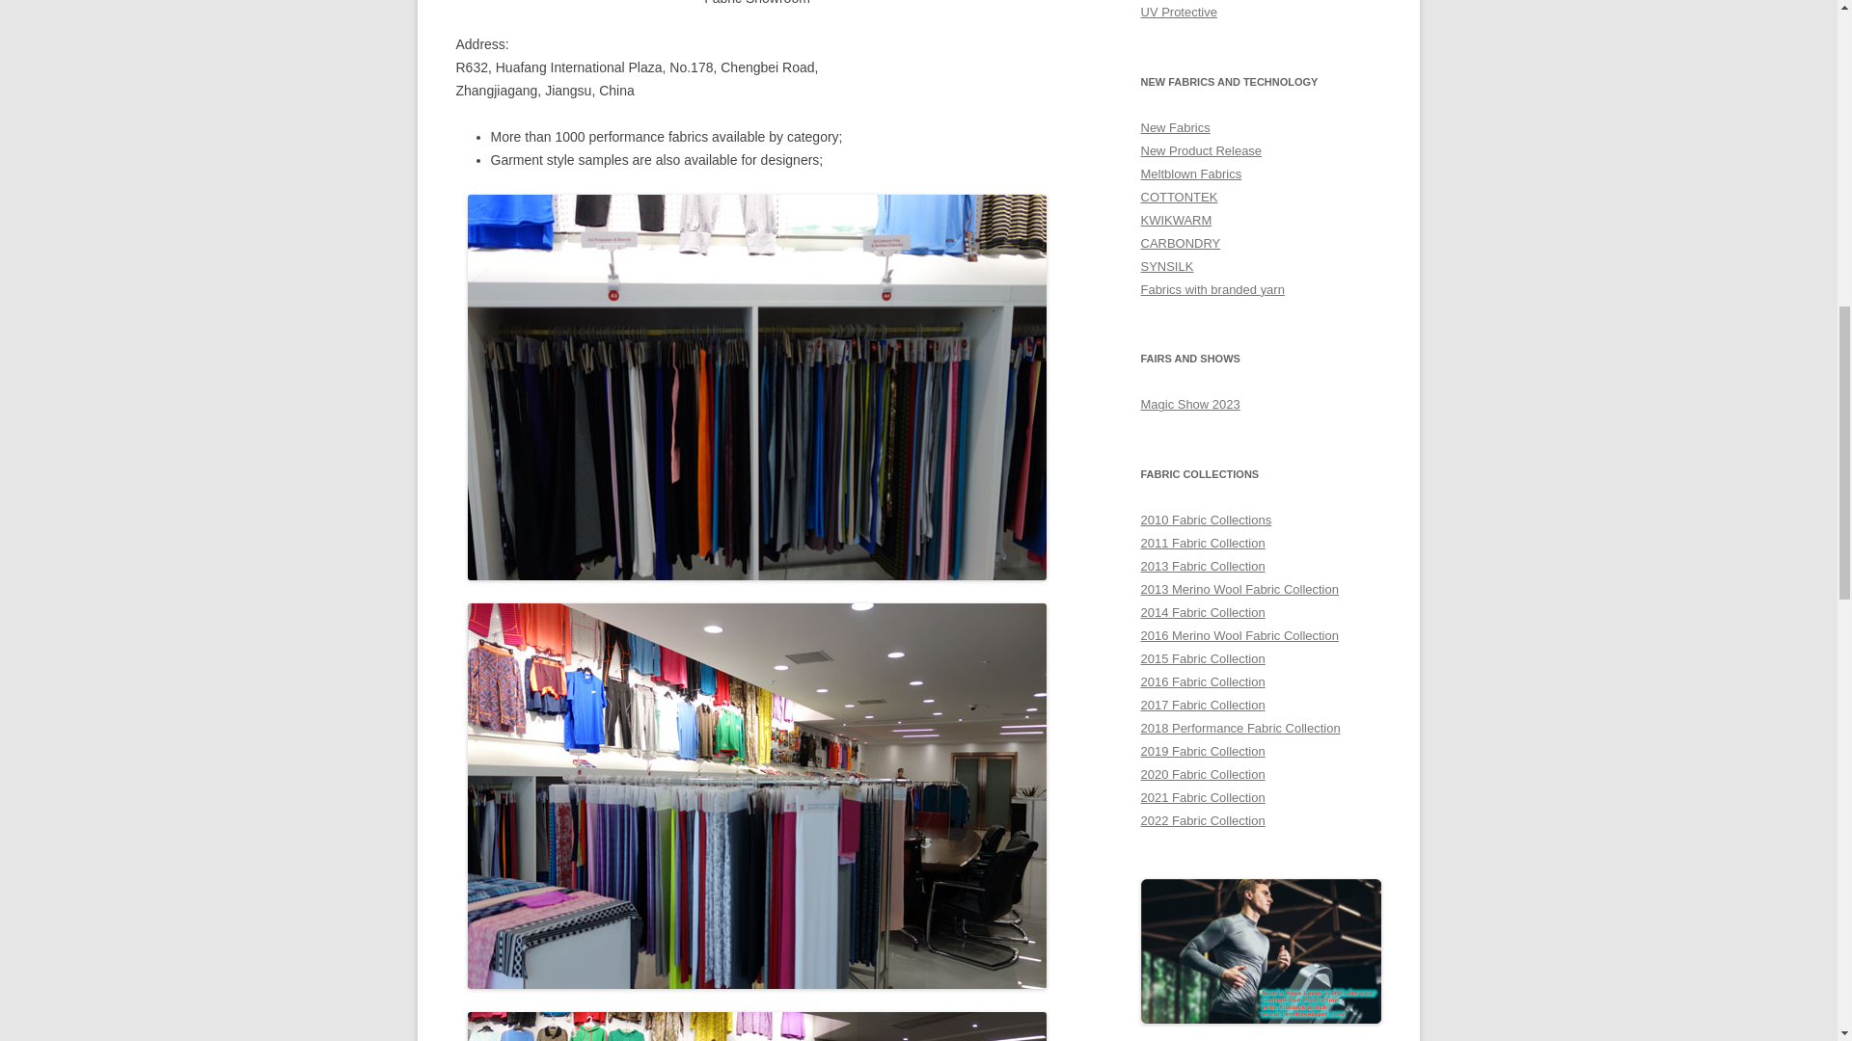  What do you see at coordinates (1175, 127) in the screenshot?
I see `New Fabrics` at bounding box center [1175, 127].